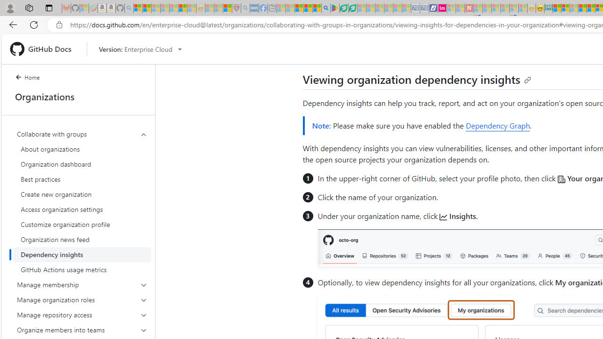 The width and height of the screenshot is (603, 339). What do you see at coordinates (82, 269) in the screenshot?
I see `GitHub Actions usage metrics` at bounding box center [82, 269].